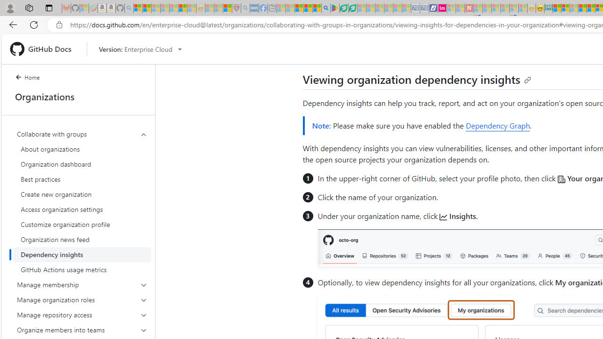 The width and height of the screenshot is (603, 339). What do you see at coordinates (82, 269) in the screenshot?
I see `GitHub Actions usage metrics` at bounding box center [82, 269].